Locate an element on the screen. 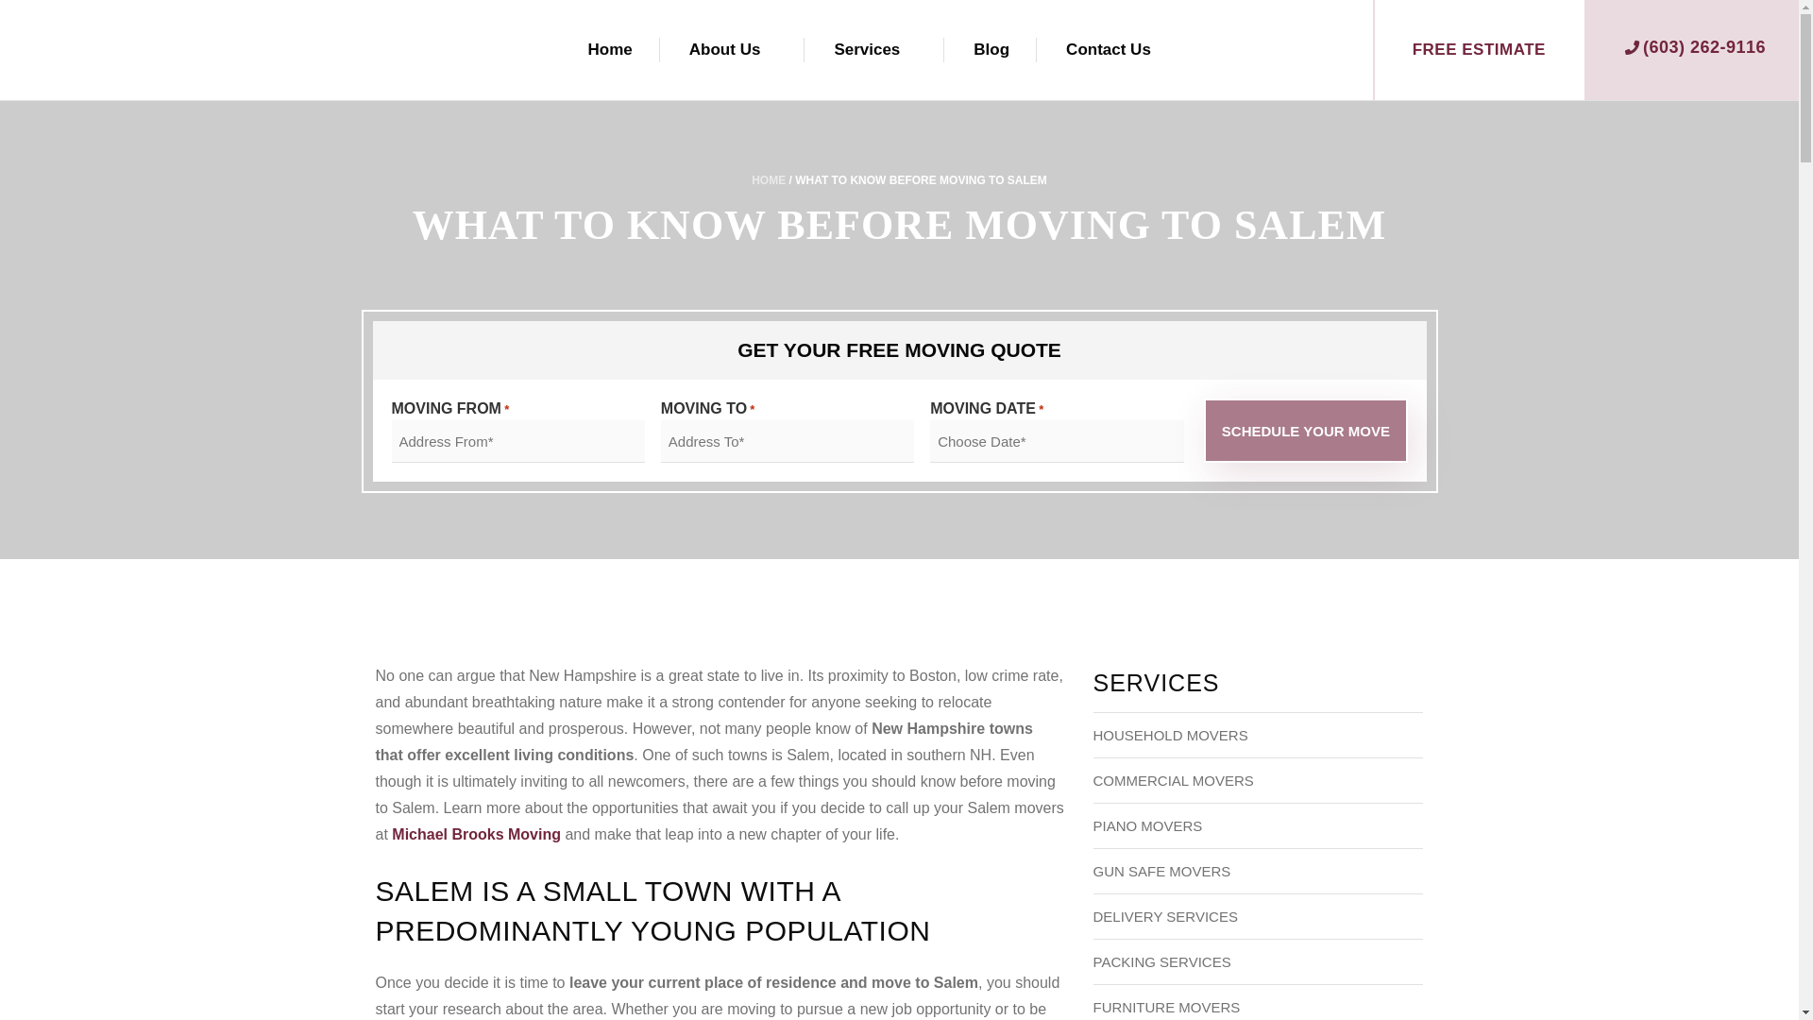 Image resolution: width=1813 pixels, height=1020 pixels. HOME is located at coordinates (769, 179).